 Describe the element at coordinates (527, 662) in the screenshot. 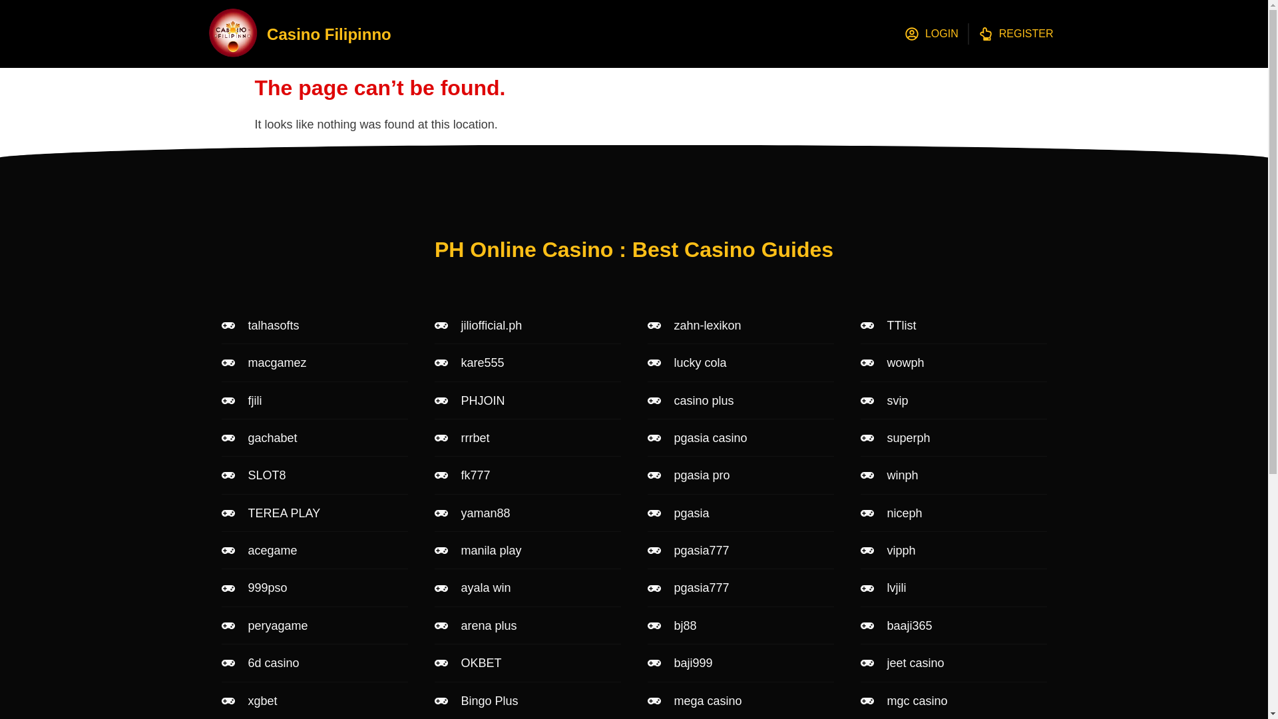

I see `OKBET` at that location.